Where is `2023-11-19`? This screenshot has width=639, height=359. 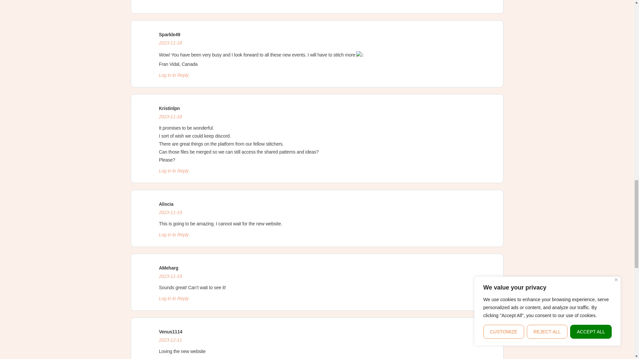
2023-11-19 is located at coordinates (170, 276).